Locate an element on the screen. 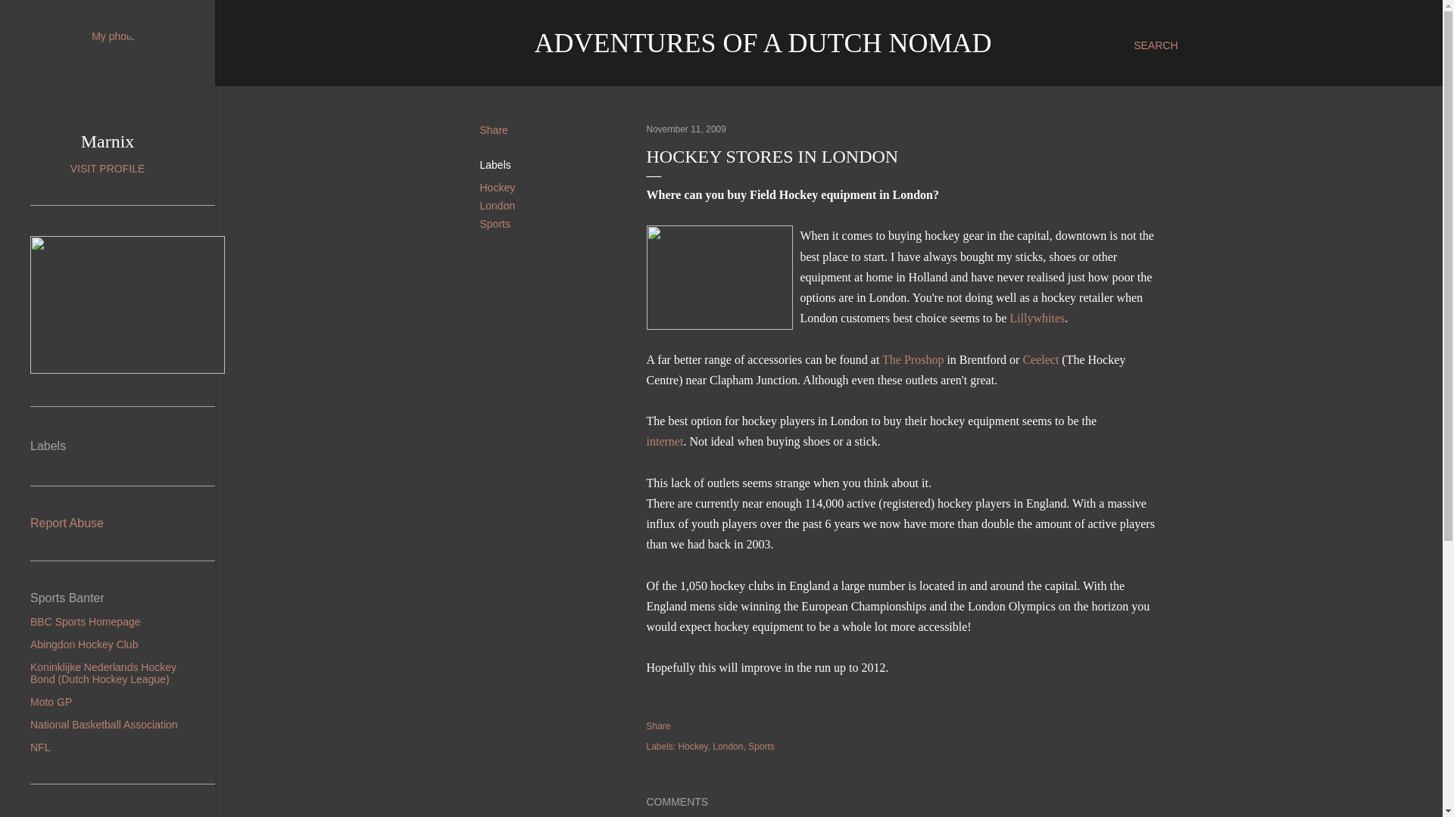  ADVENTURES OF A DUTCH NOMAD is located at coordinates (763, 42).